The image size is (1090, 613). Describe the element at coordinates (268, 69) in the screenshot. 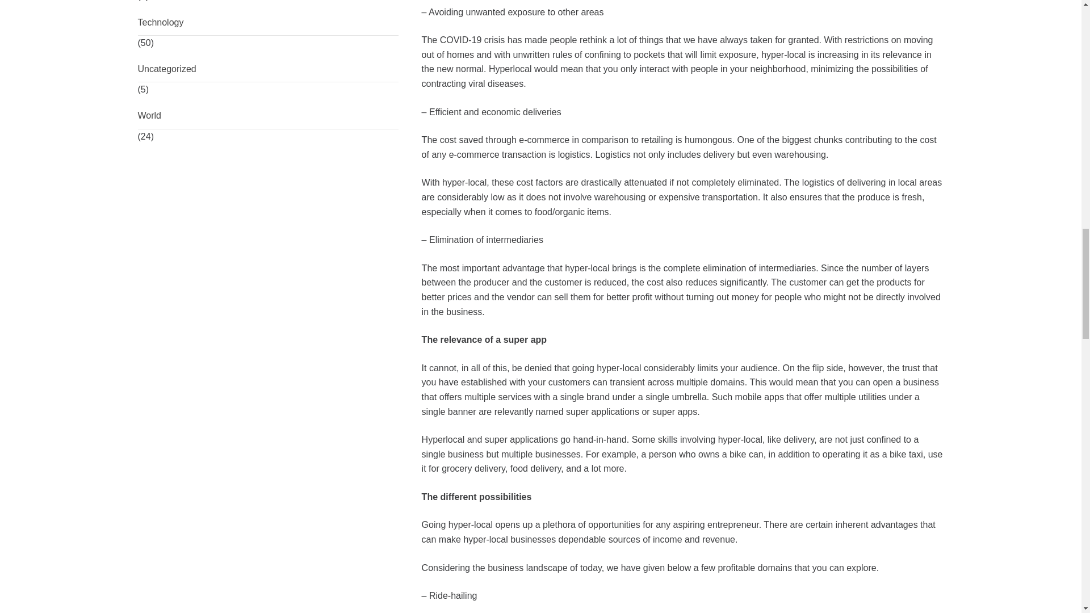

I see `Uncategorized` at that location.